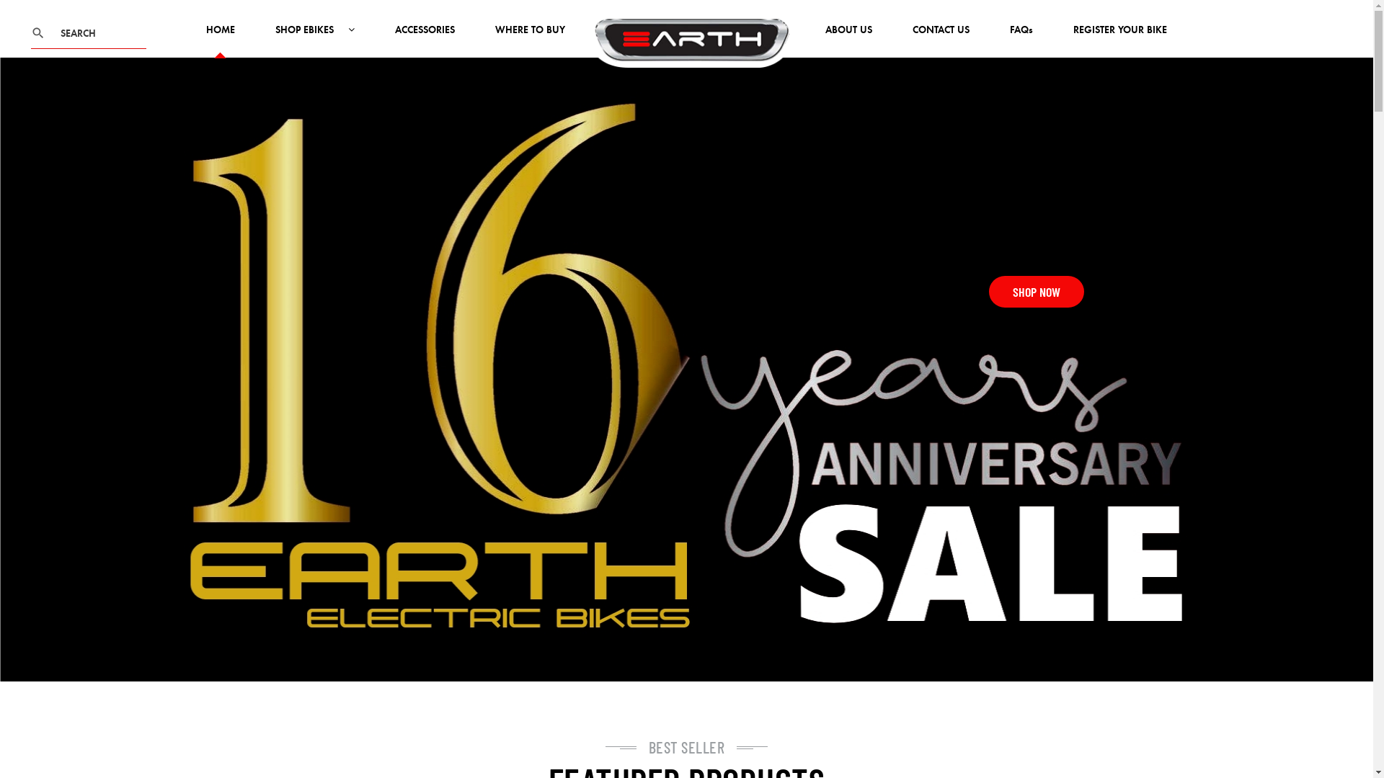 The width and height of the screenshot is (1384, 778). I want to click on SHOP NOW, so click(1037, 292).